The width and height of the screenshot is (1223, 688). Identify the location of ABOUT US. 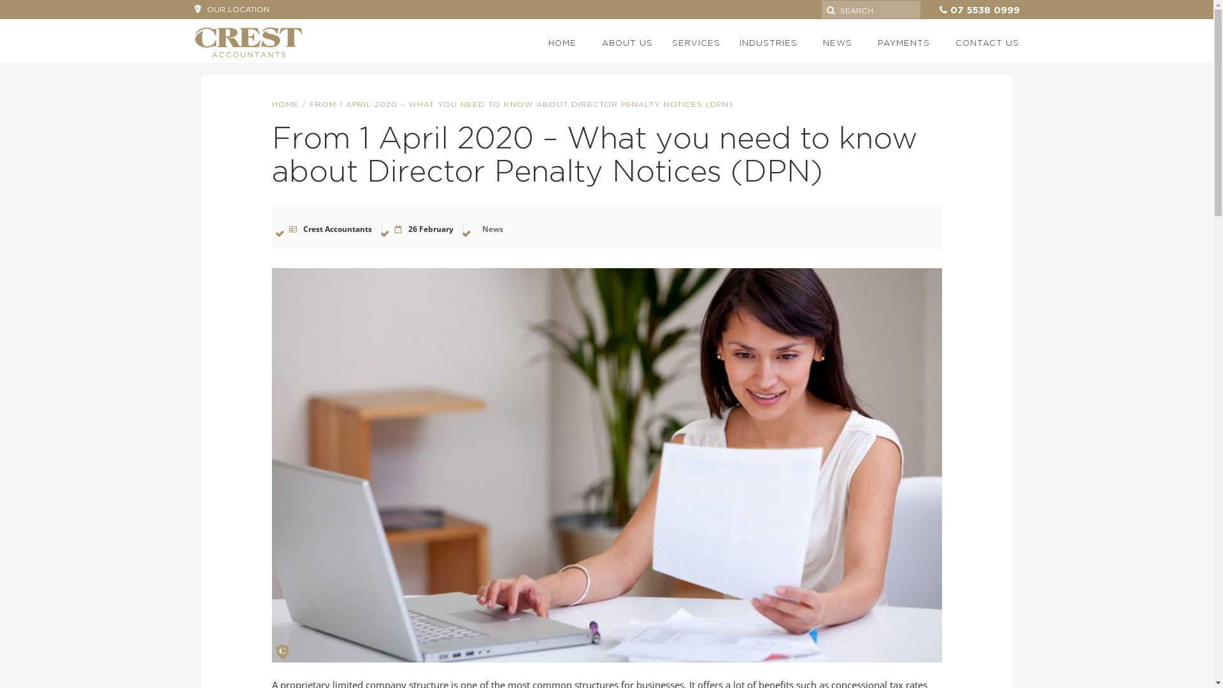
(624, 43).